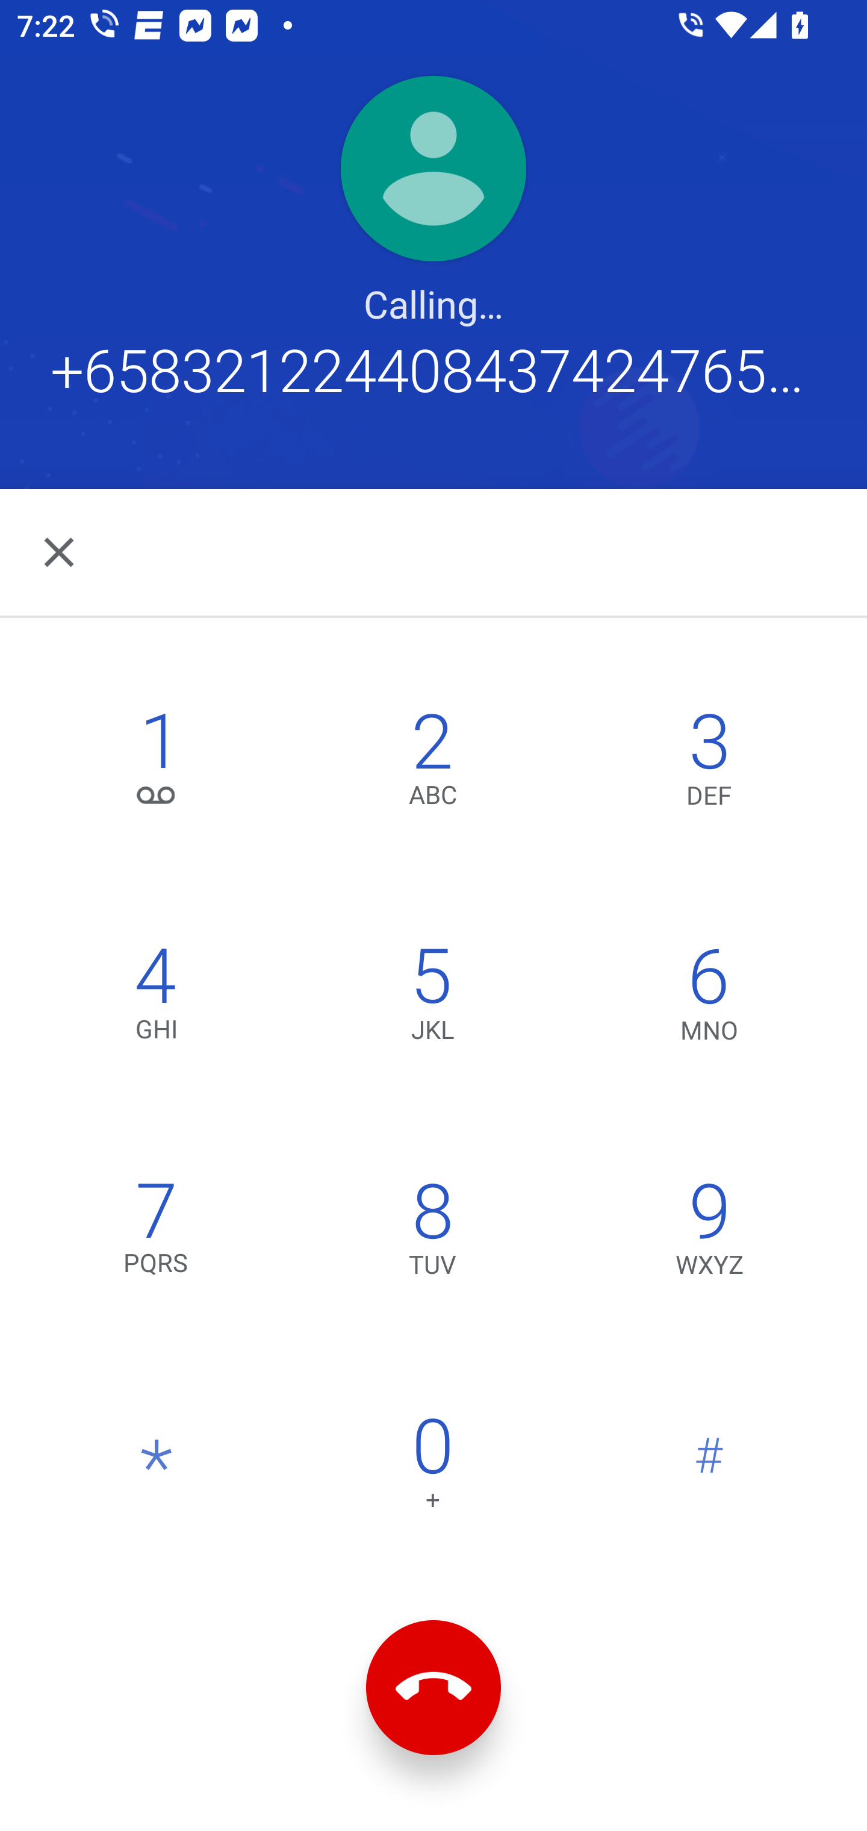 This screenshot has height=1831, width=867. What do you see at coordinates (157, 765) in the screenshot?
I see `1, 1` at bounding box center [157, 765].